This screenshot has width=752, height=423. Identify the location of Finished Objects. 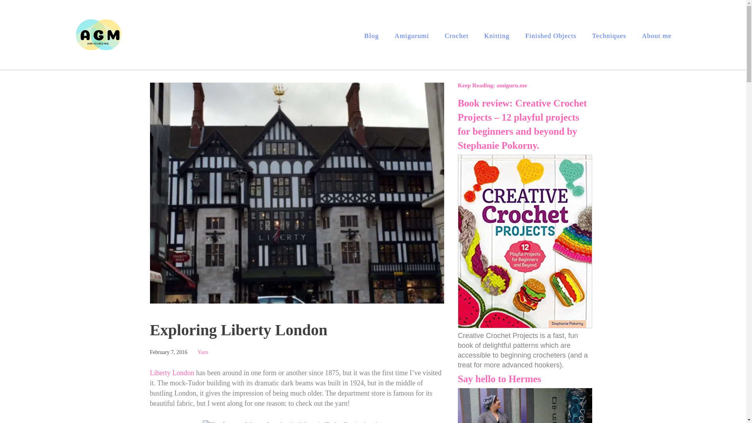
(551, 36).